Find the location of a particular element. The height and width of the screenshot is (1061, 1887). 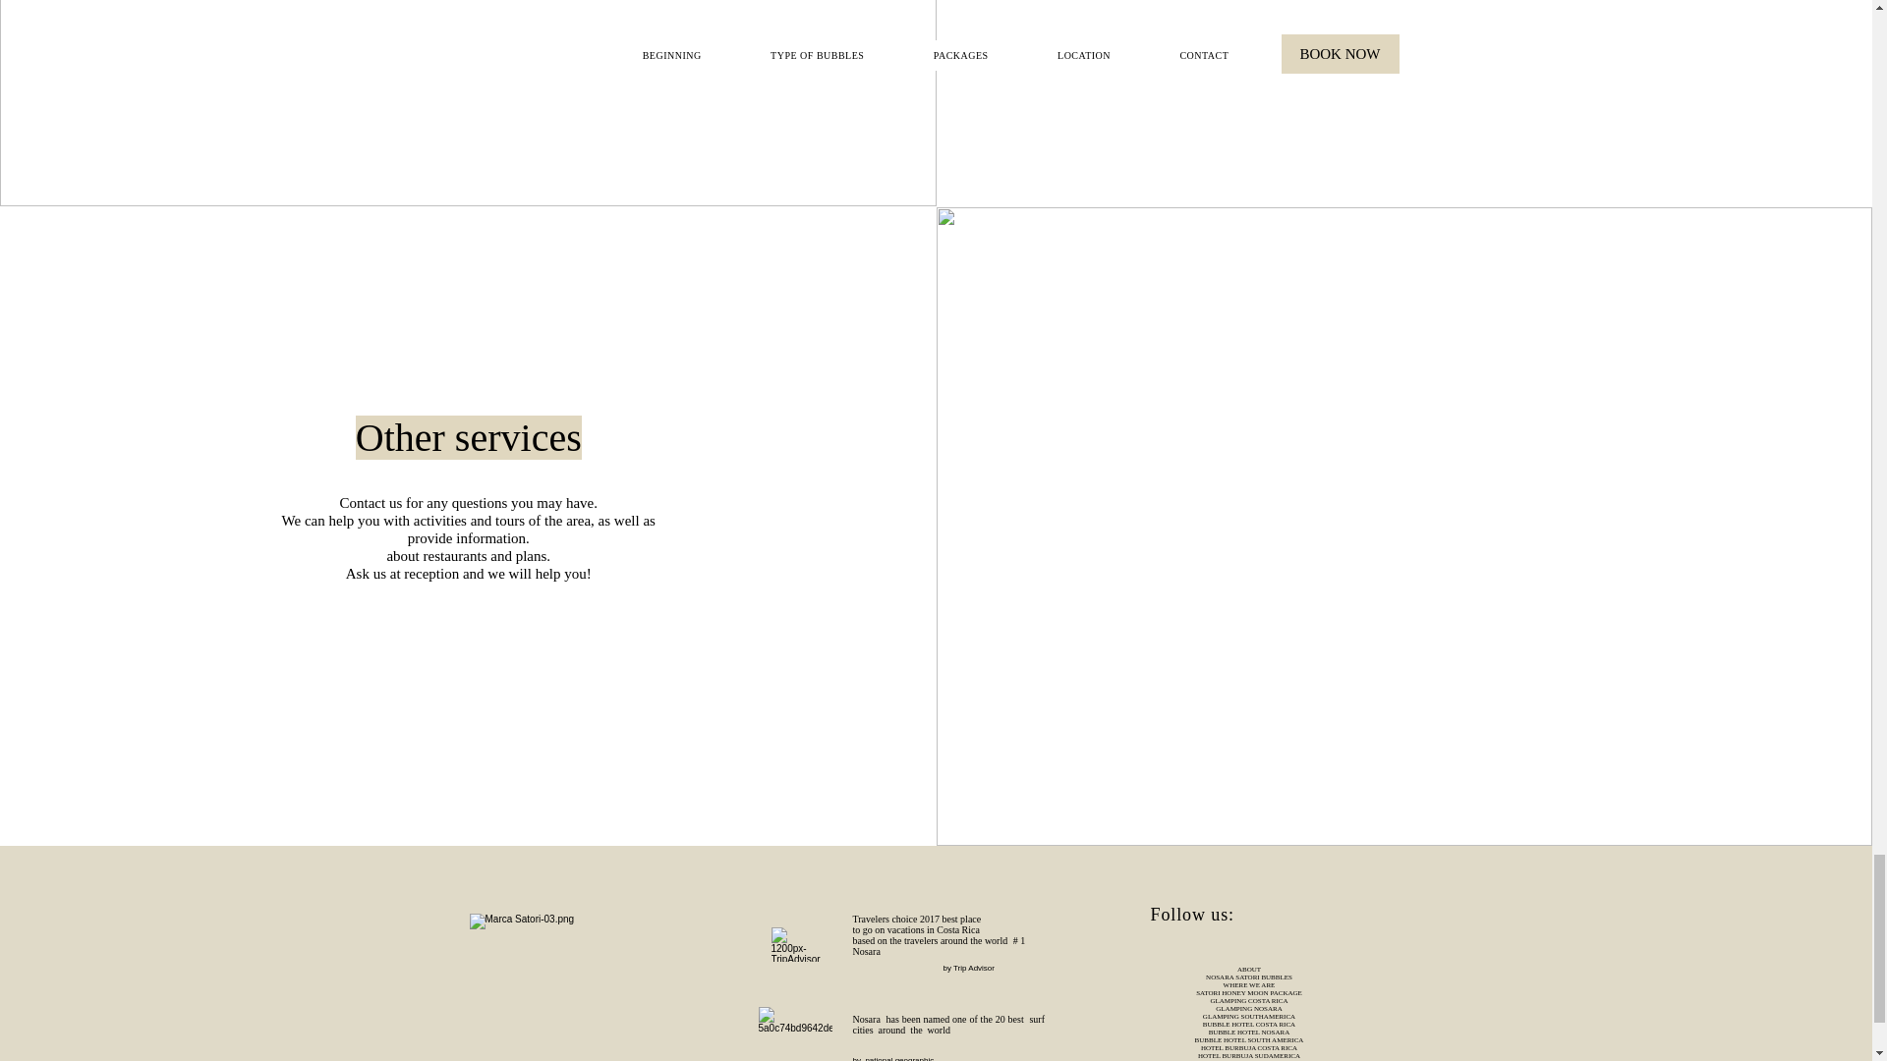

GLAMPING SOUTHAMERICA is located at coordinates (1248, 1016).